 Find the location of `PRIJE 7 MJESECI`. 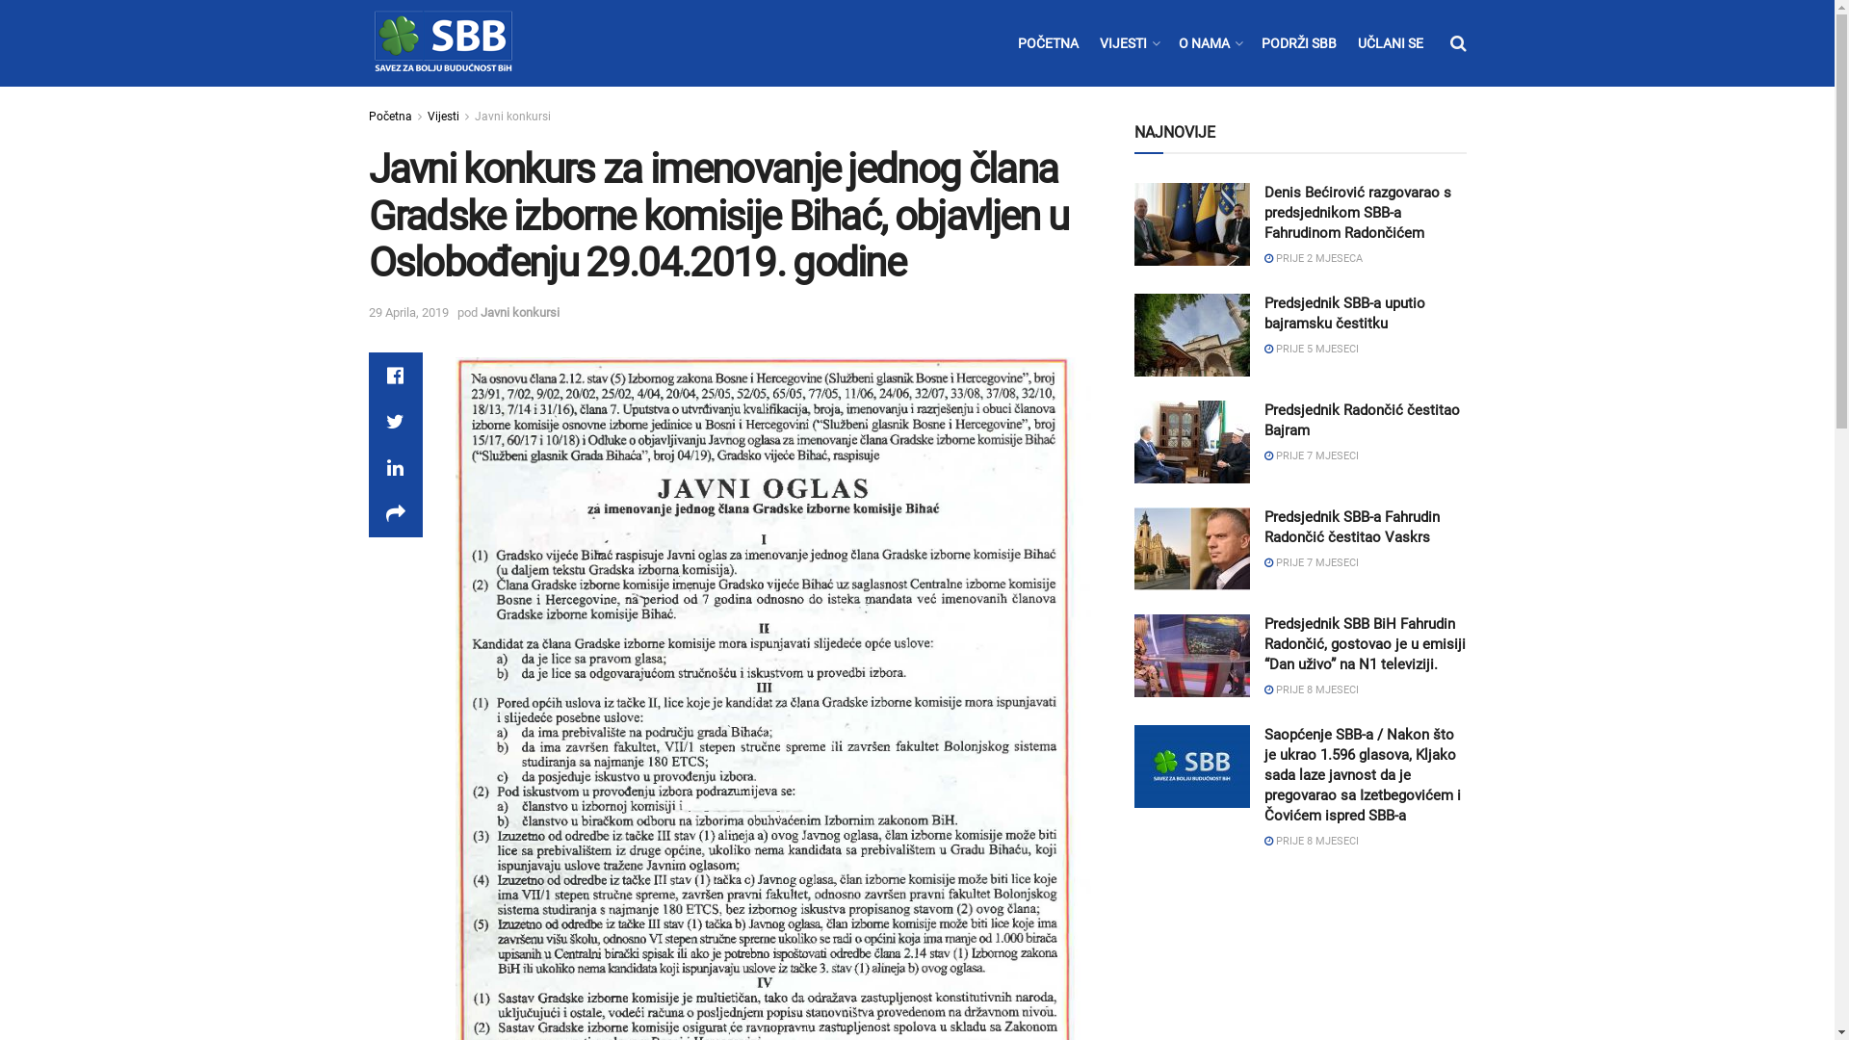

PRIJE 7 MJESECI is located at coordinates (1311, 456).